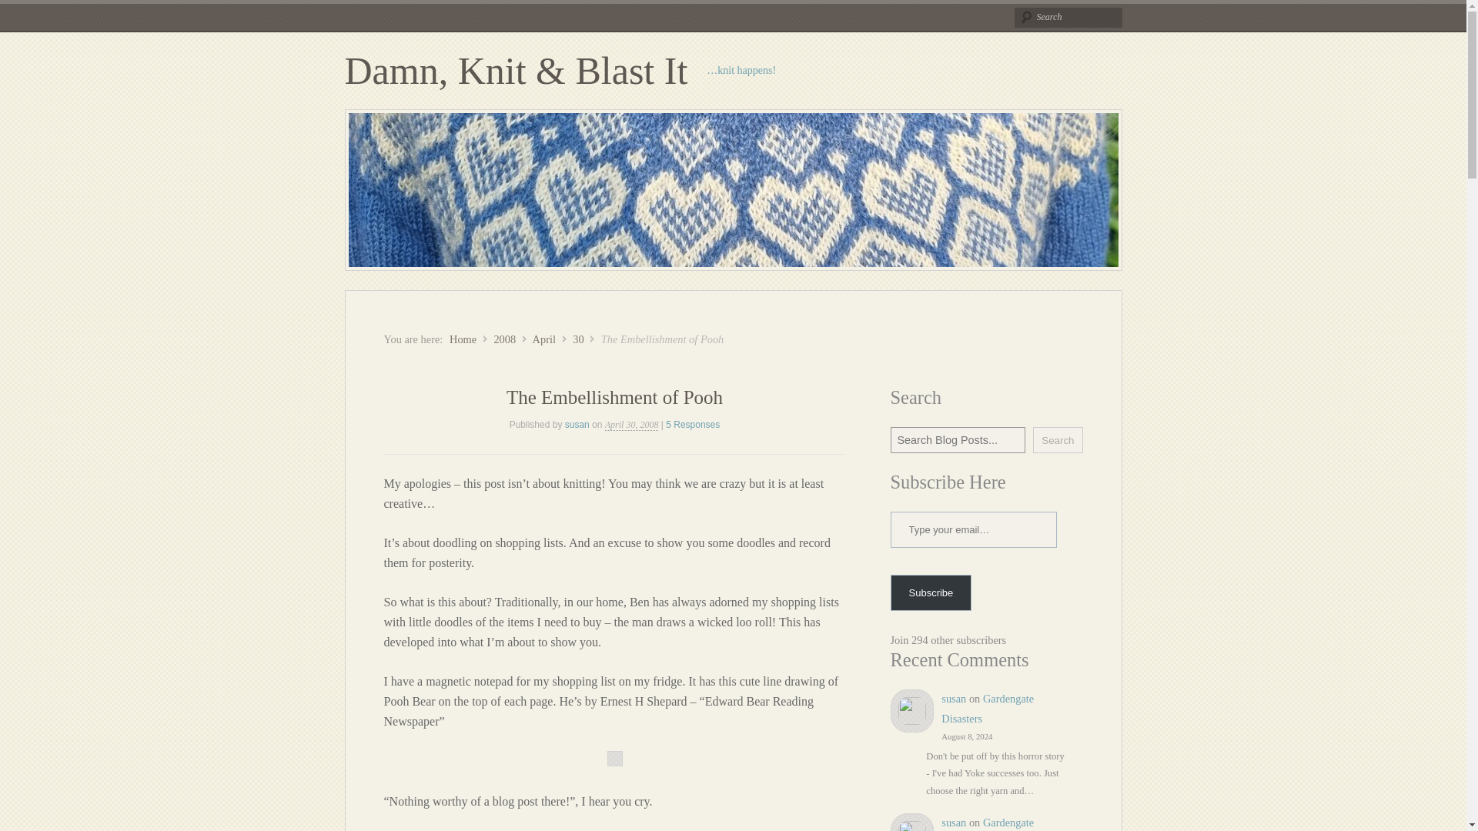  I want to click on 5 Responses, so click(693, 425).